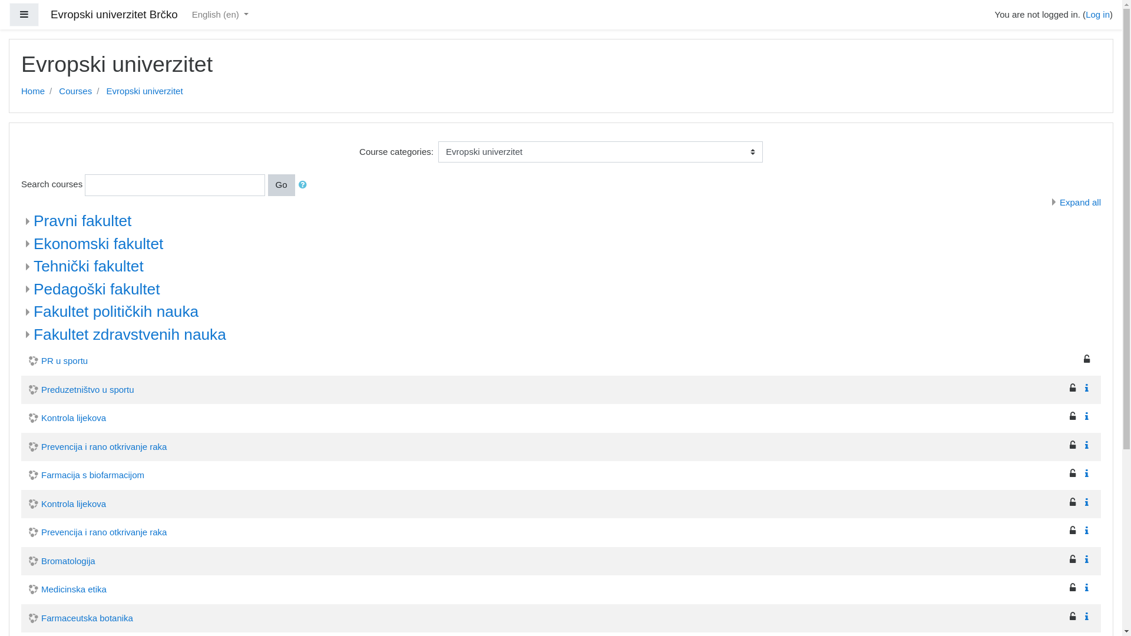  What do you see at coordinates (1073, 387) in the screenshot?
I see `Guest access` at bounding box center [1073, 387].